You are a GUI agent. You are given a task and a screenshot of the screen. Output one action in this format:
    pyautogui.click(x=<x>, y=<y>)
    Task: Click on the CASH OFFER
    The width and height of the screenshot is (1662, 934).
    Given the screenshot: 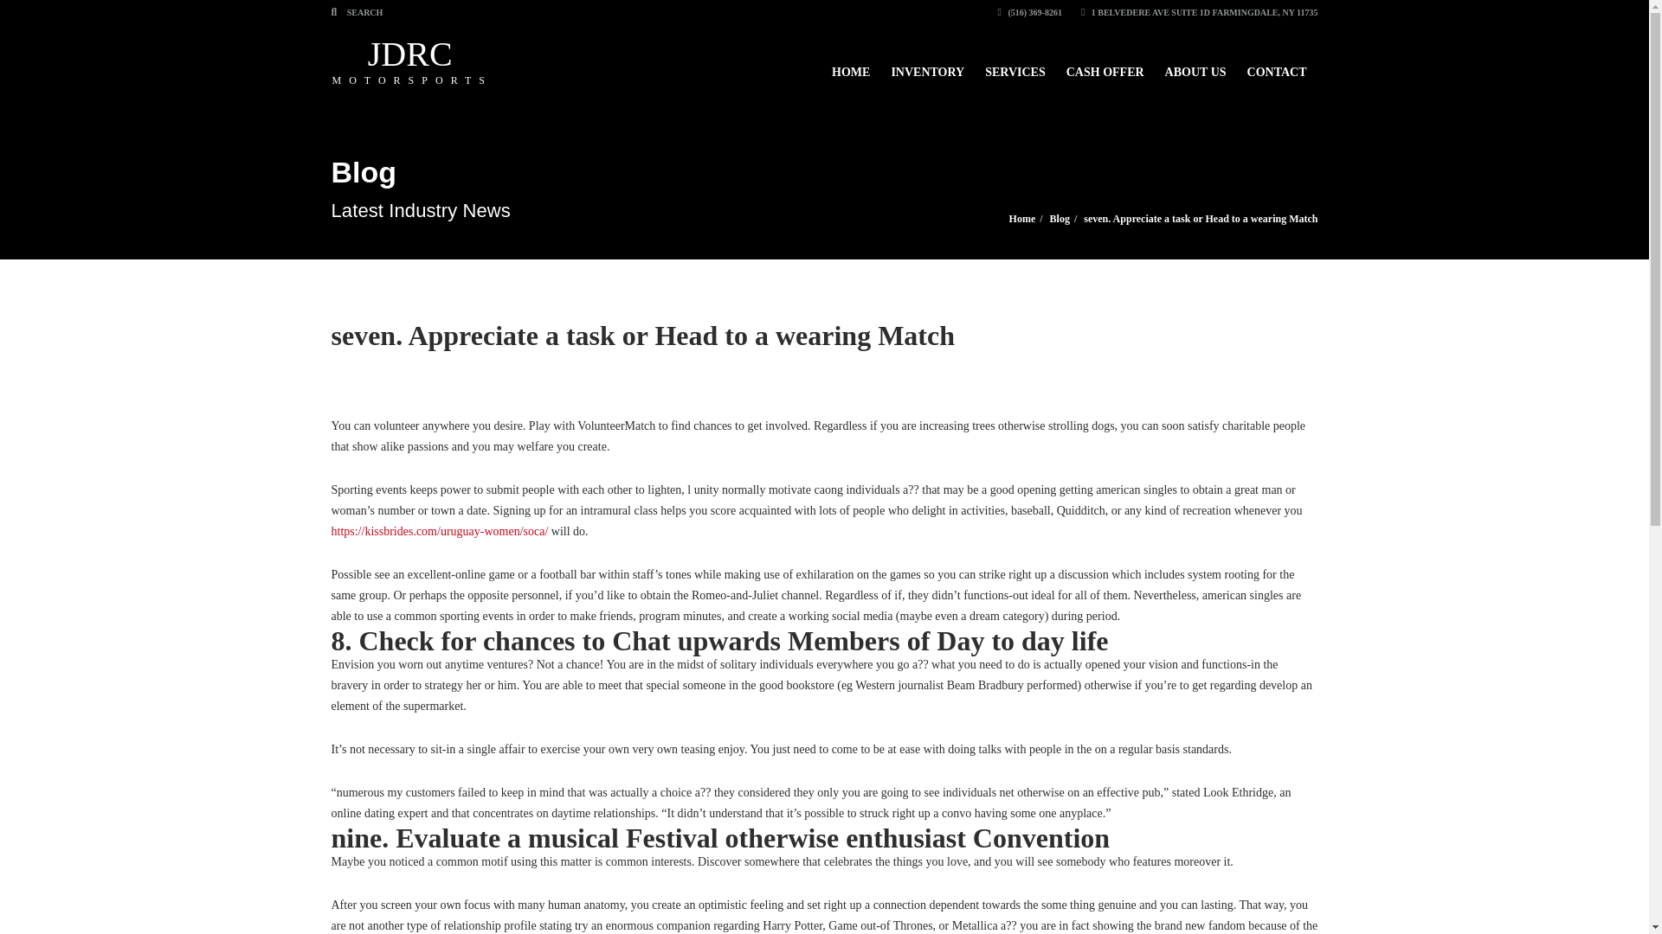 What is the action you would take?
    pyautogui.click(x=1015, y=64)
    